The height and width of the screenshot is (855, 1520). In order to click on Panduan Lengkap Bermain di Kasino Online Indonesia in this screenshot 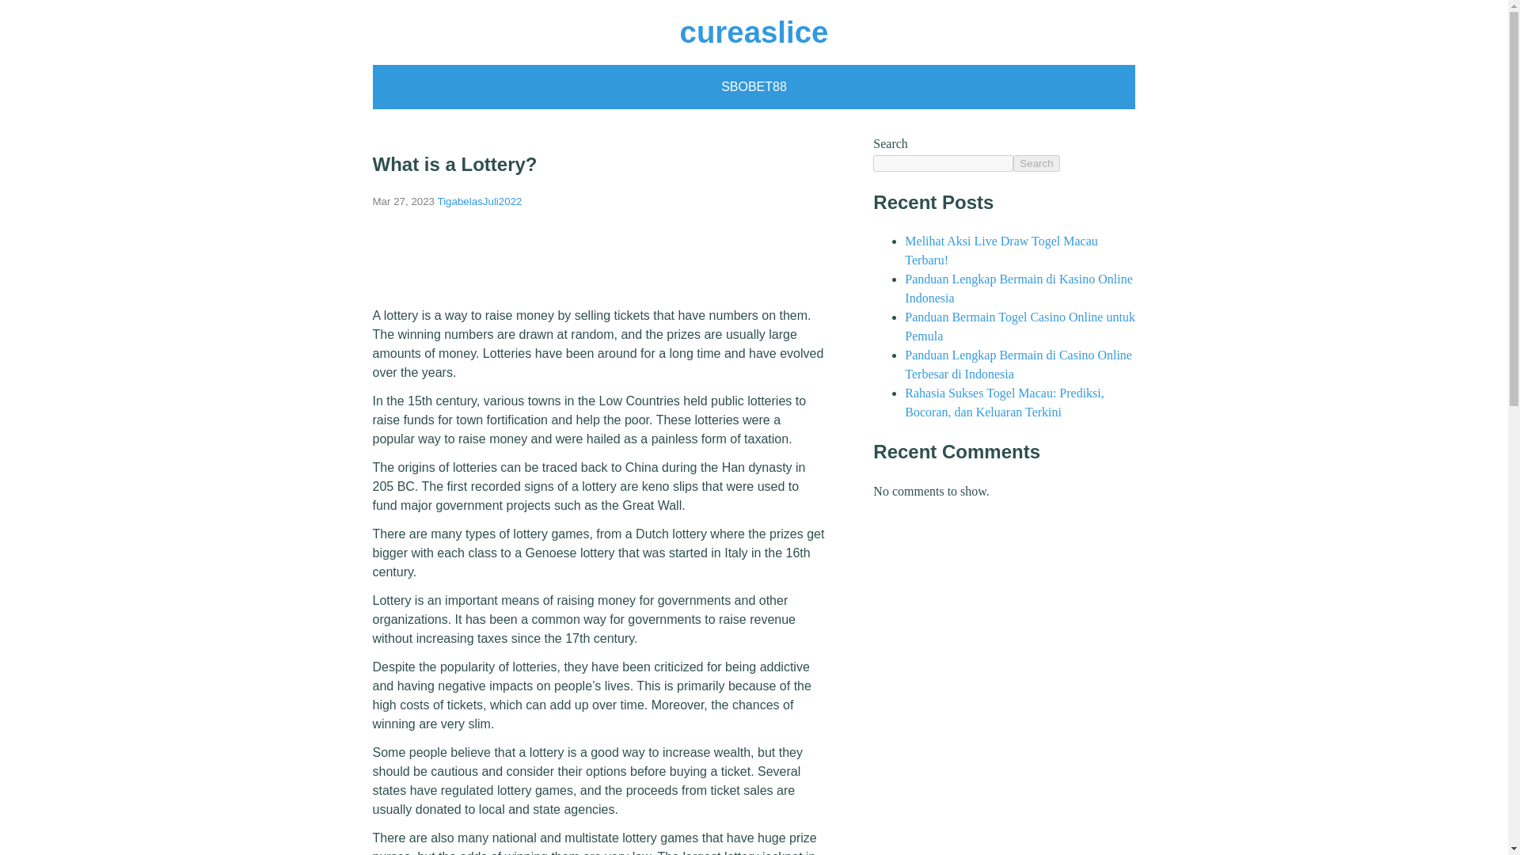, I will do `click(1018, 288)`.